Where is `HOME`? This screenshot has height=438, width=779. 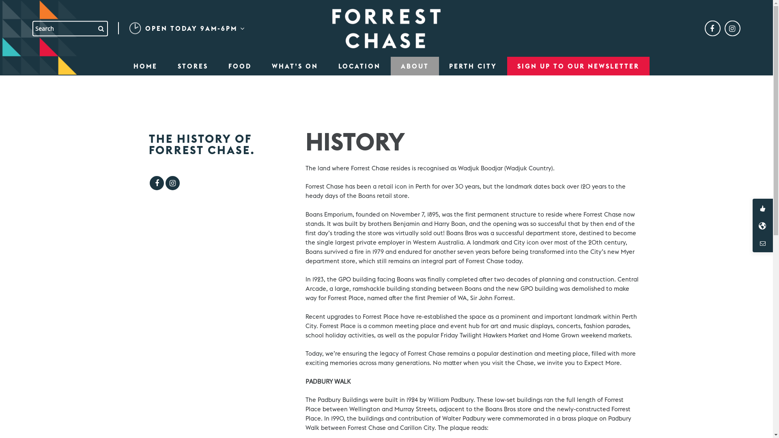
HOME is located at coordinates (145, 66).